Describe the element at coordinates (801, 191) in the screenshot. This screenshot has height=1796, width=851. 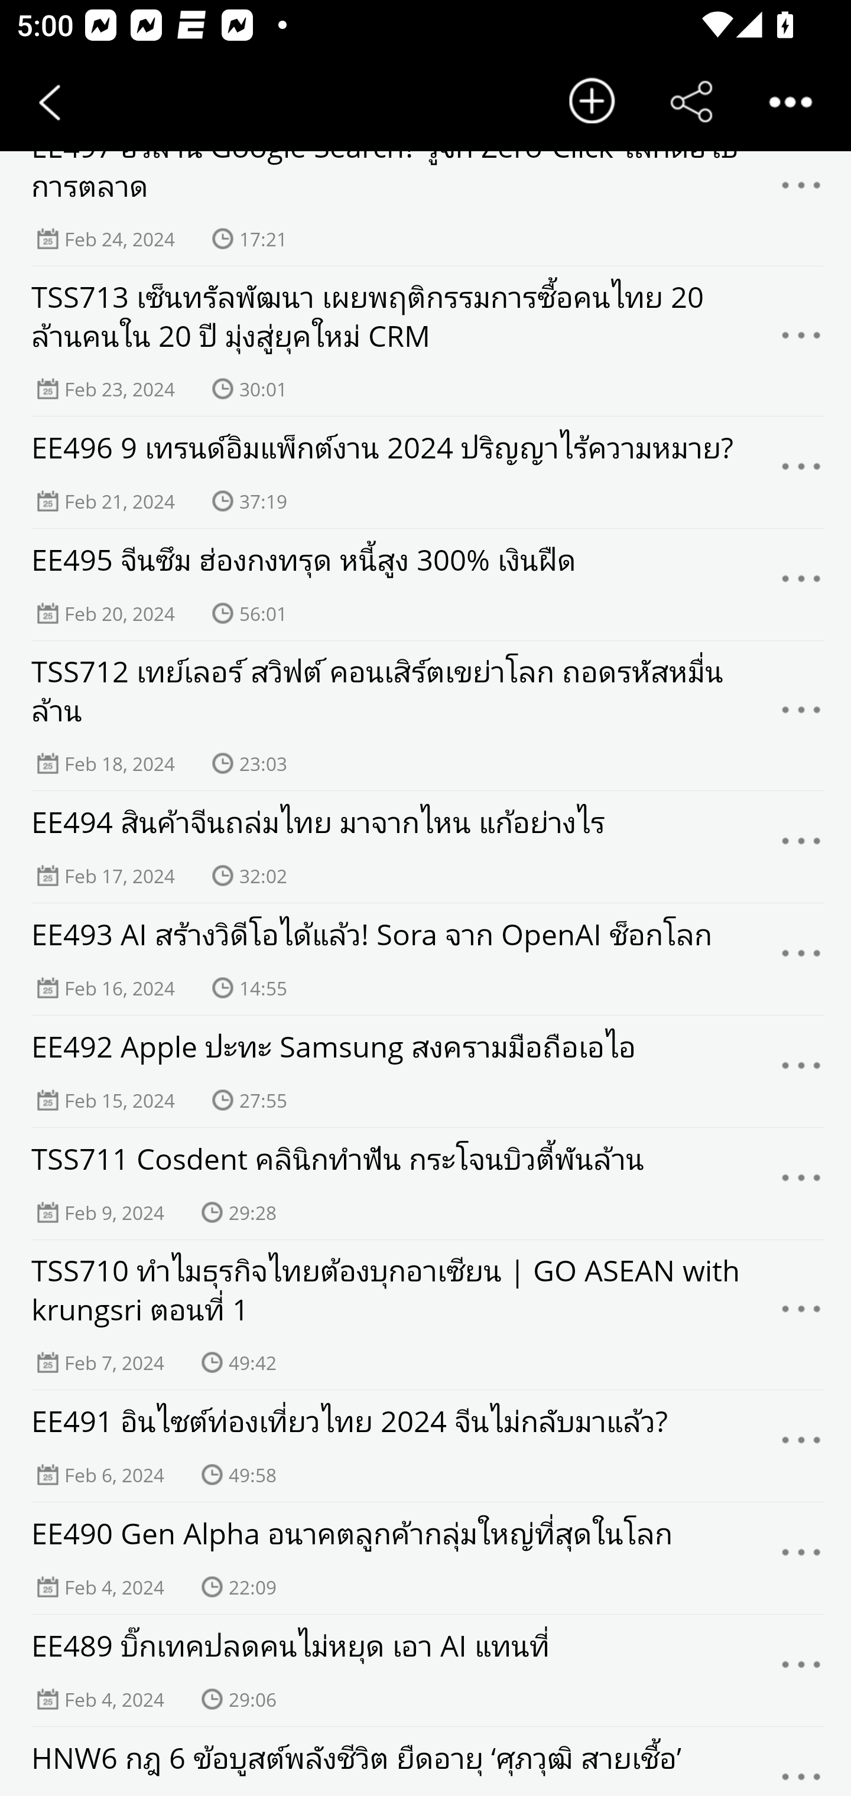
I see `Menu` at that location.